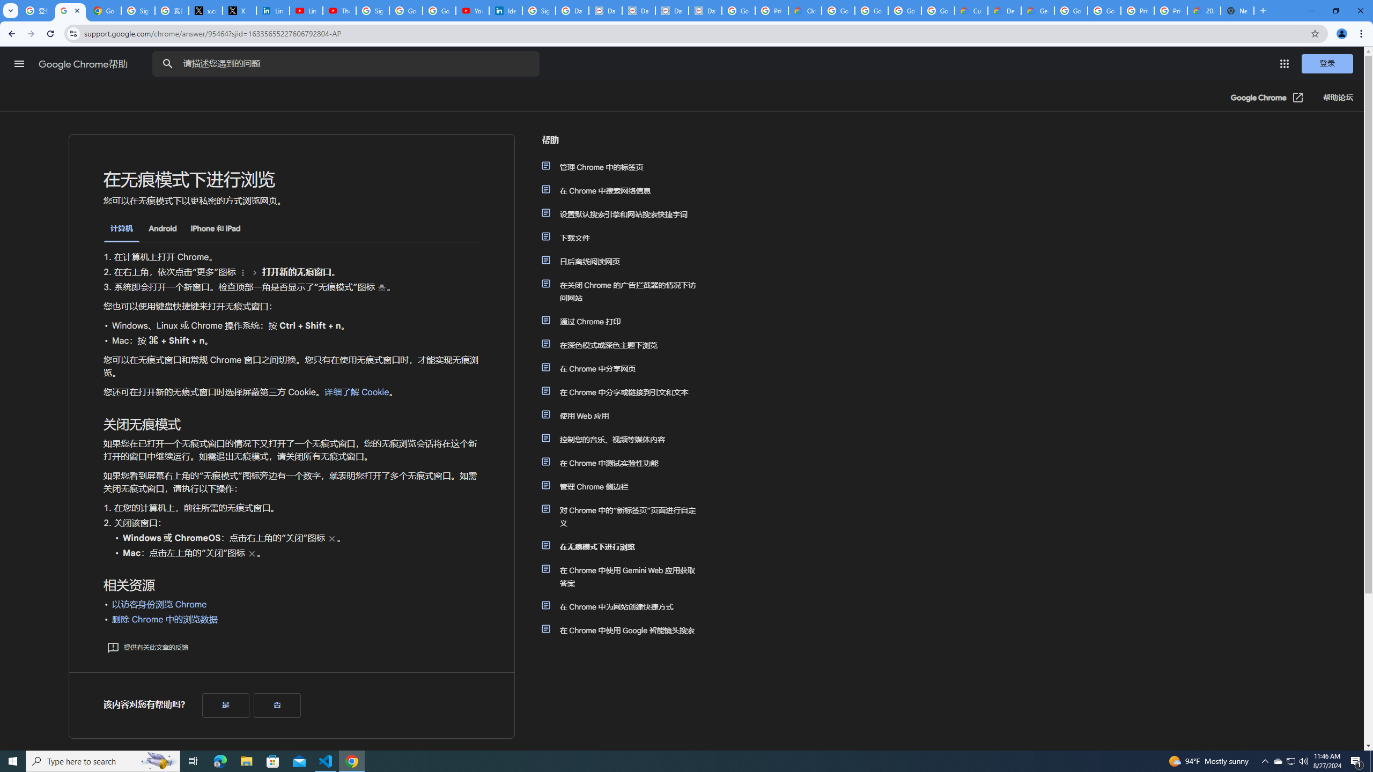 The image size is (1373, 772). What do you see at coordinates (372, 11) in the screenshot?
I see `Sign in - Google Accounts` at bounding box center [372, 11].